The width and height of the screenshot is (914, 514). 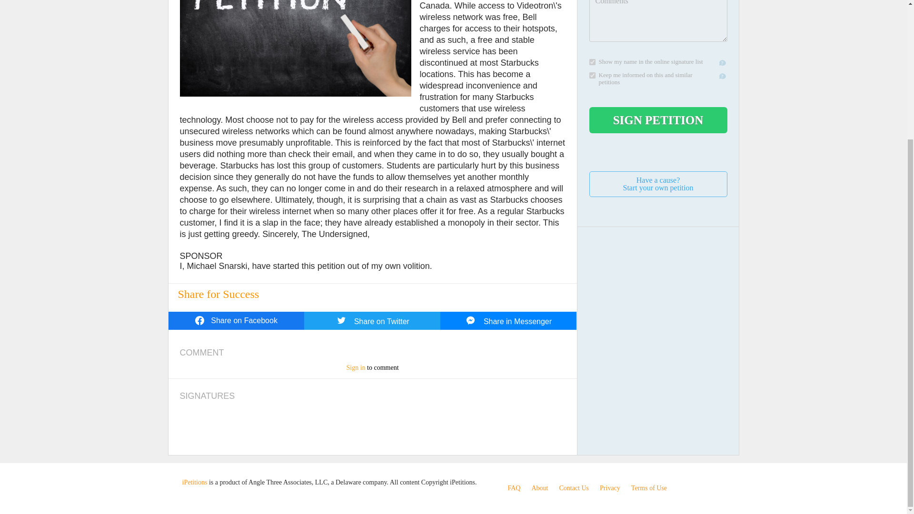 I want to click on Terms of Use, so click(x=610, y=488).